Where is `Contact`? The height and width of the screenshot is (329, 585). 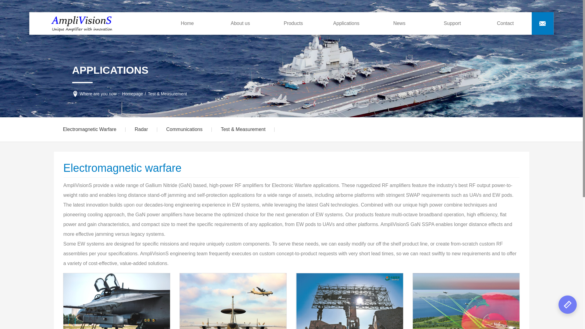
Contact is located at coordinates (505, 23).